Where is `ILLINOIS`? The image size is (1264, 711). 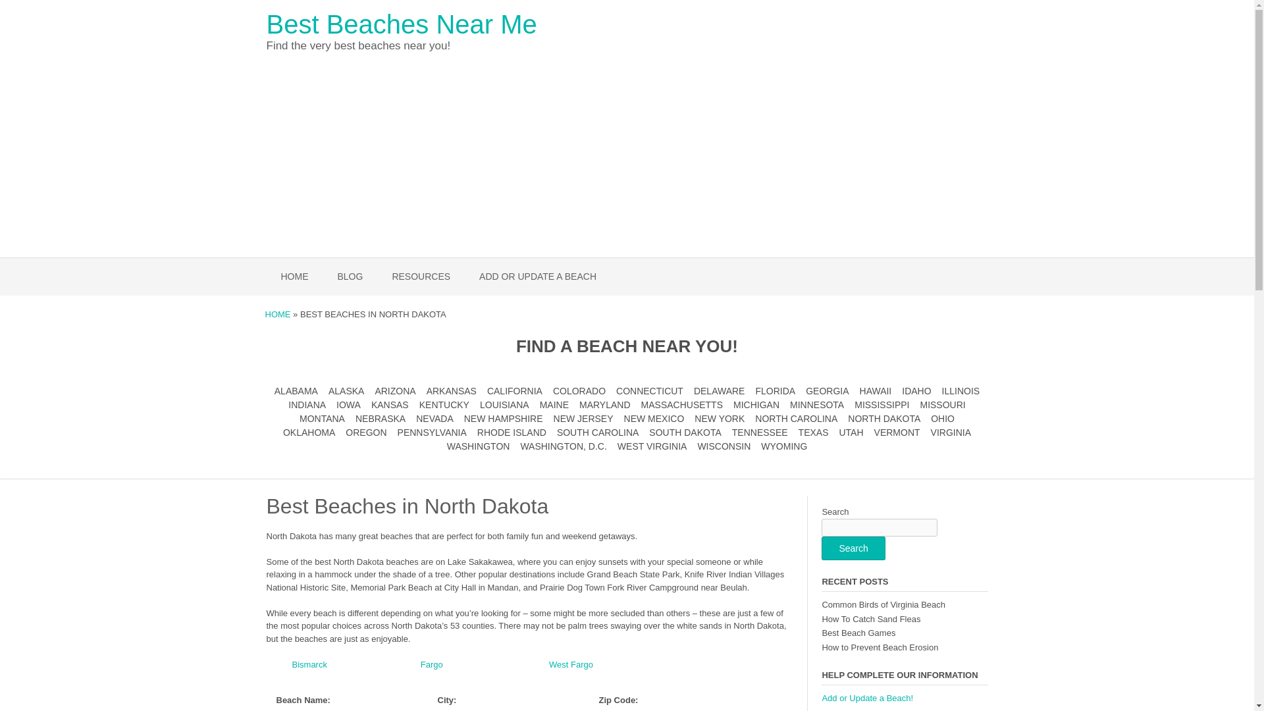
ILLINOIS is located at coordinates (961, 391).